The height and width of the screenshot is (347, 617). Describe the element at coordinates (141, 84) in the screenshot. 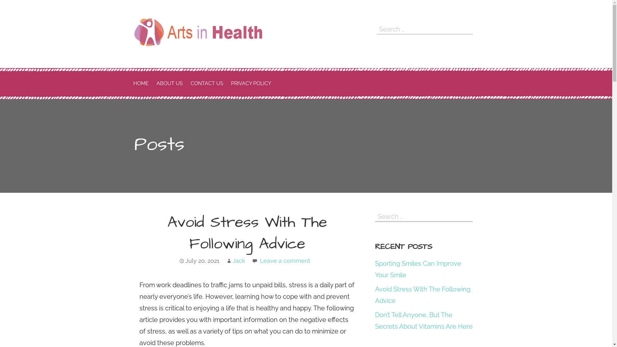

I see `HOME` at that location.